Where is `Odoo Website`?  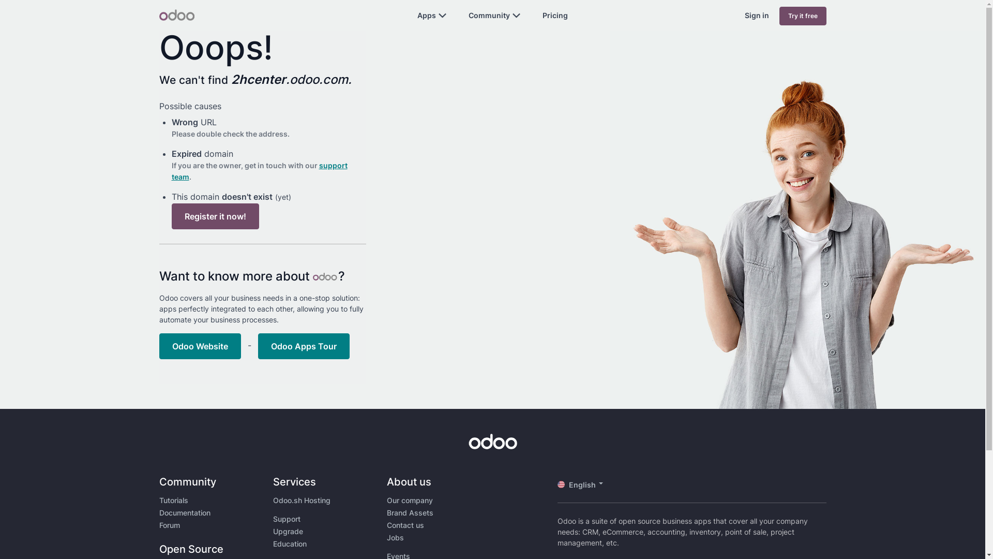
Odoo Website is located at coordinates (200, 346).